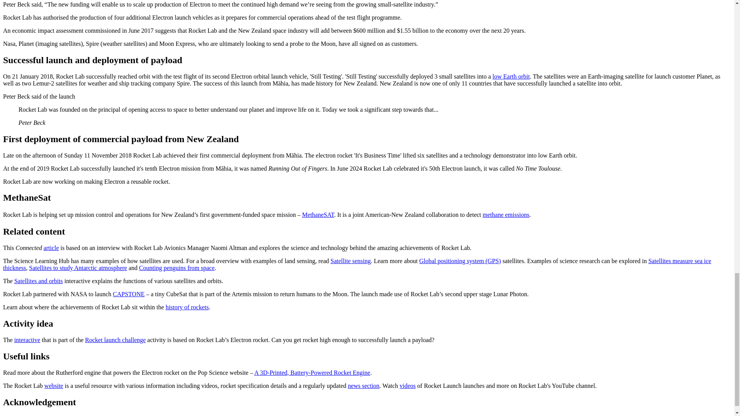 The height and width of the screenshot is (416, 740). What do you see at coordinates (357, 264) in the screenshot?
I see `Satellites measure sea ice thickness` at bounding box center [357, 264].